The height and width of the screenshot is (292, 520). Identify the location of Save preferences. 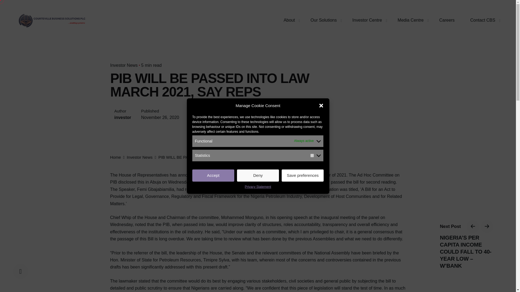
(303, 175).